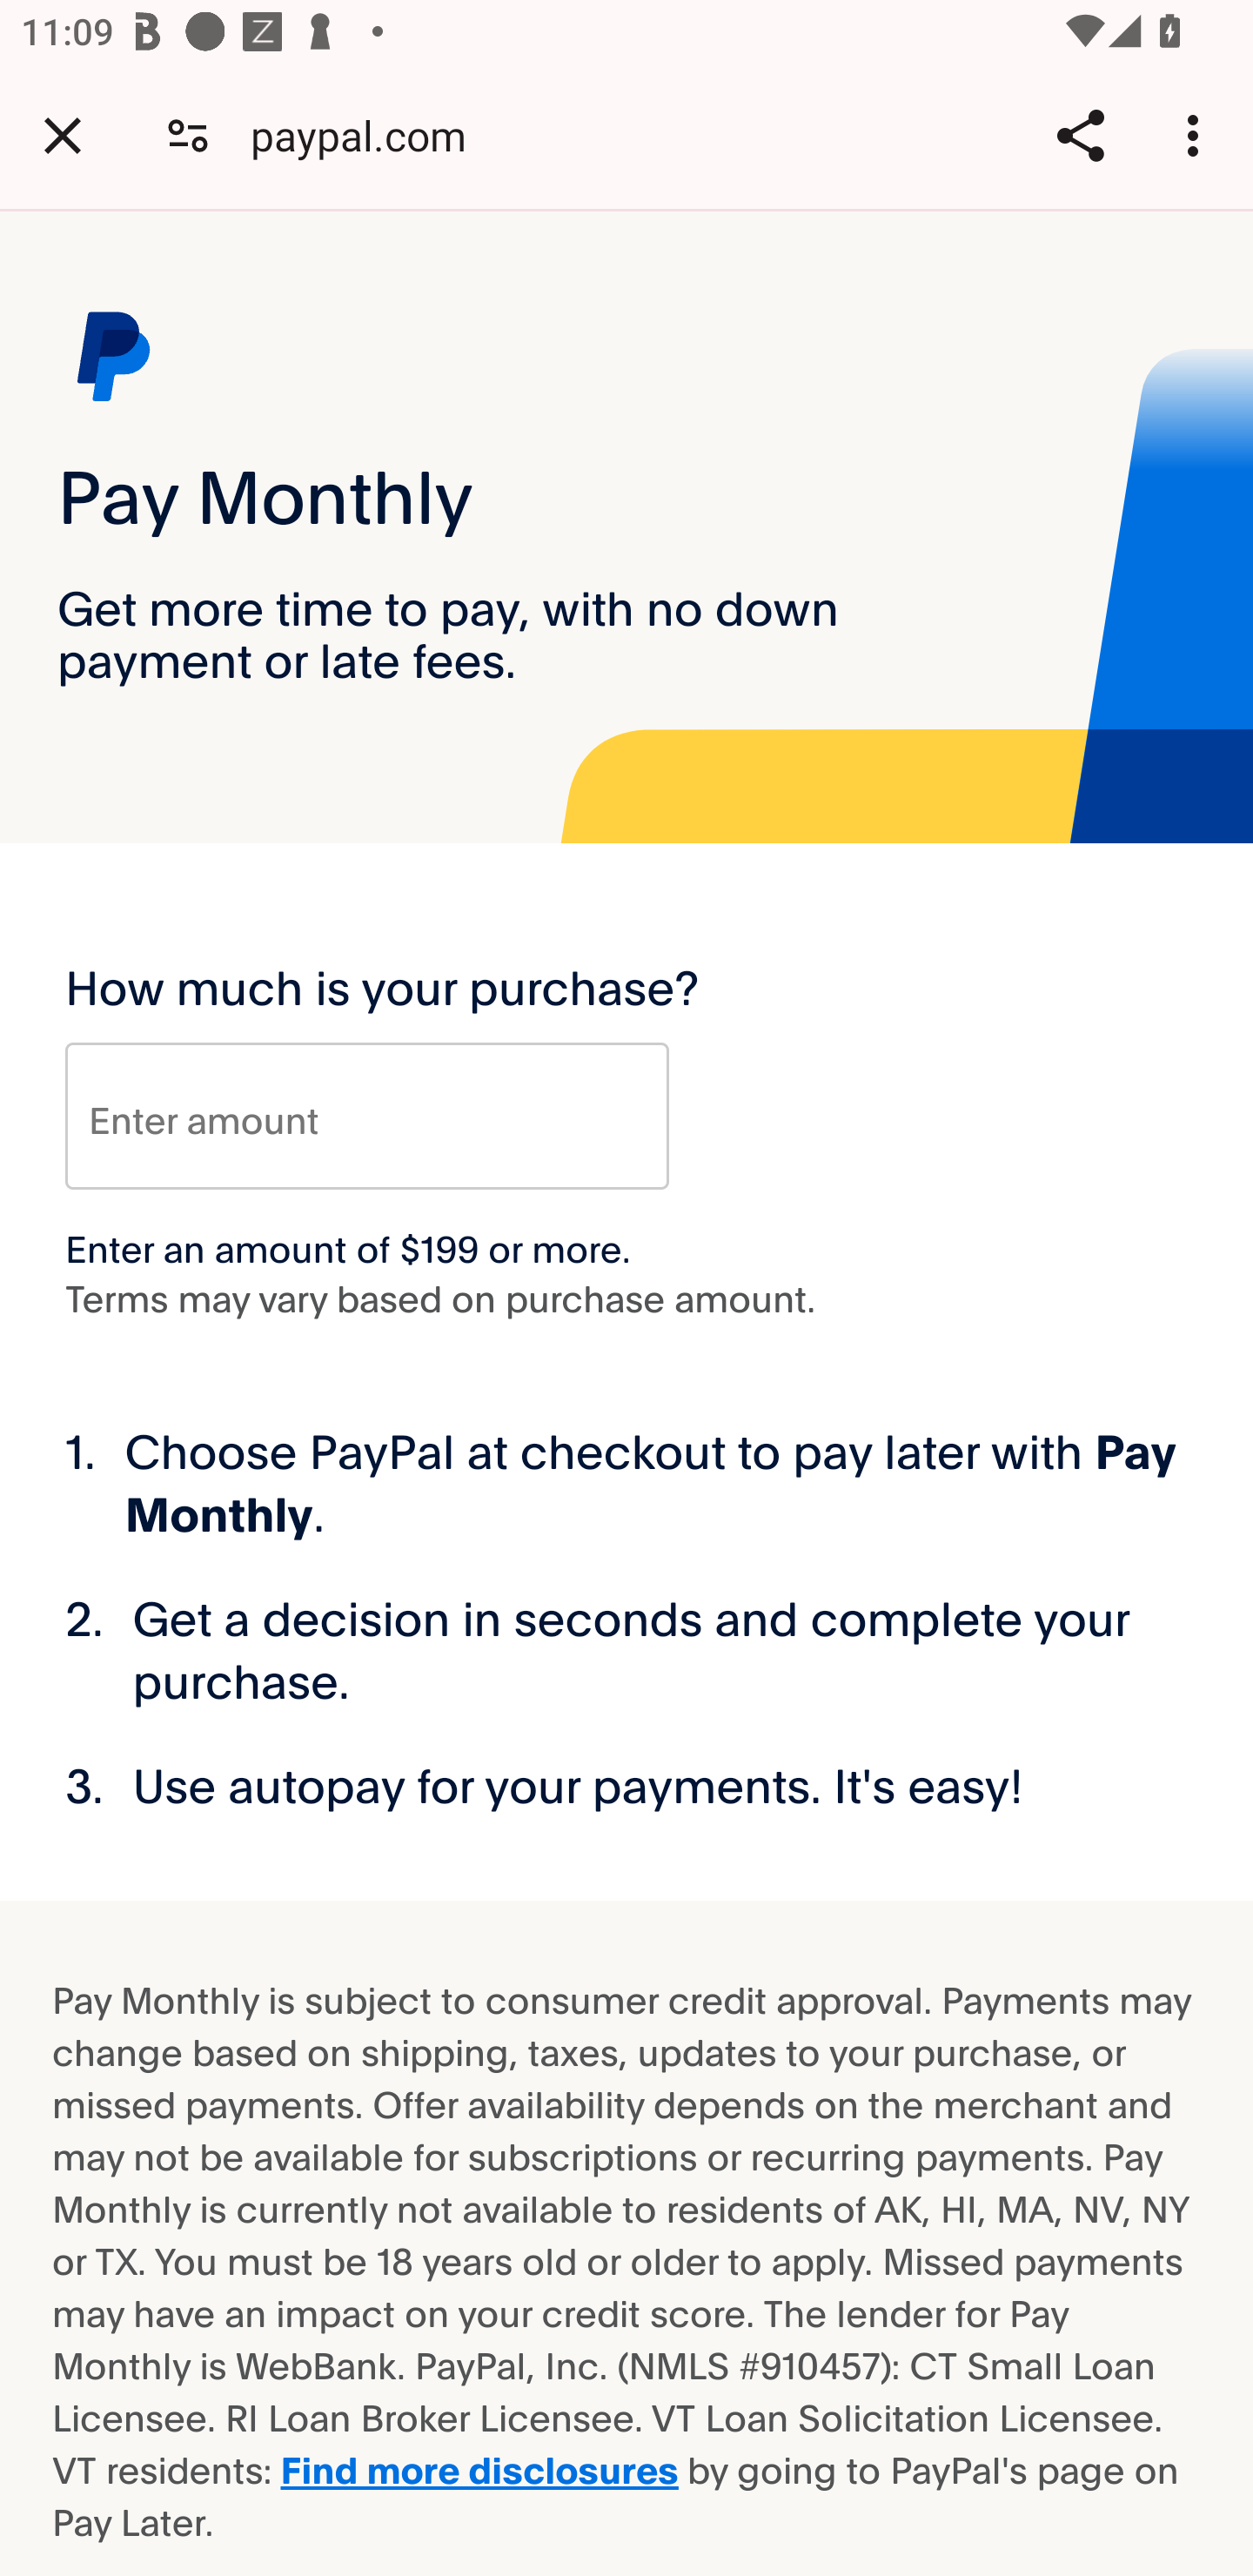 Image resolution: width=1253 pixels, height=2576 pixels. Describe the element at coordinates (369, 134) in the screenshot. I see `paypal.com` at that location.